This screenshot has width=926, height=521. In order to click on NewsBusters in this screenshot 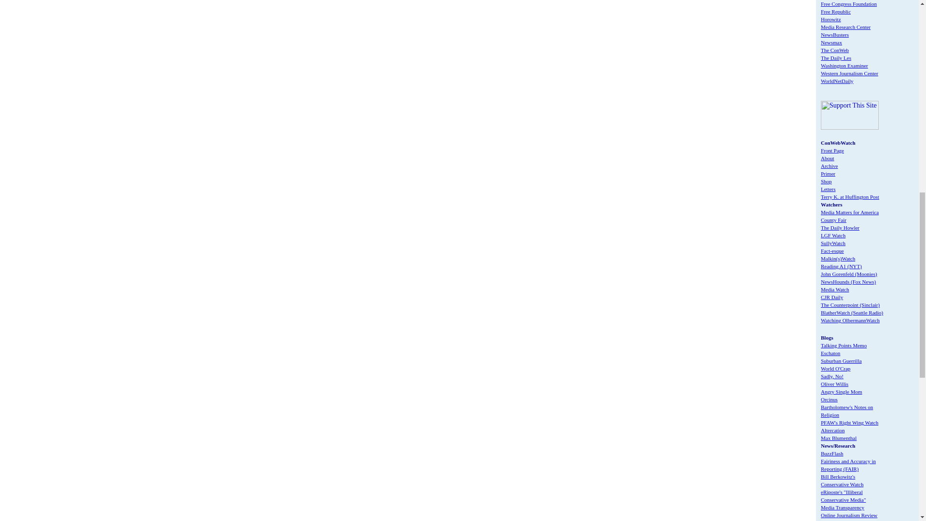, I will do `click(834, 34)`.